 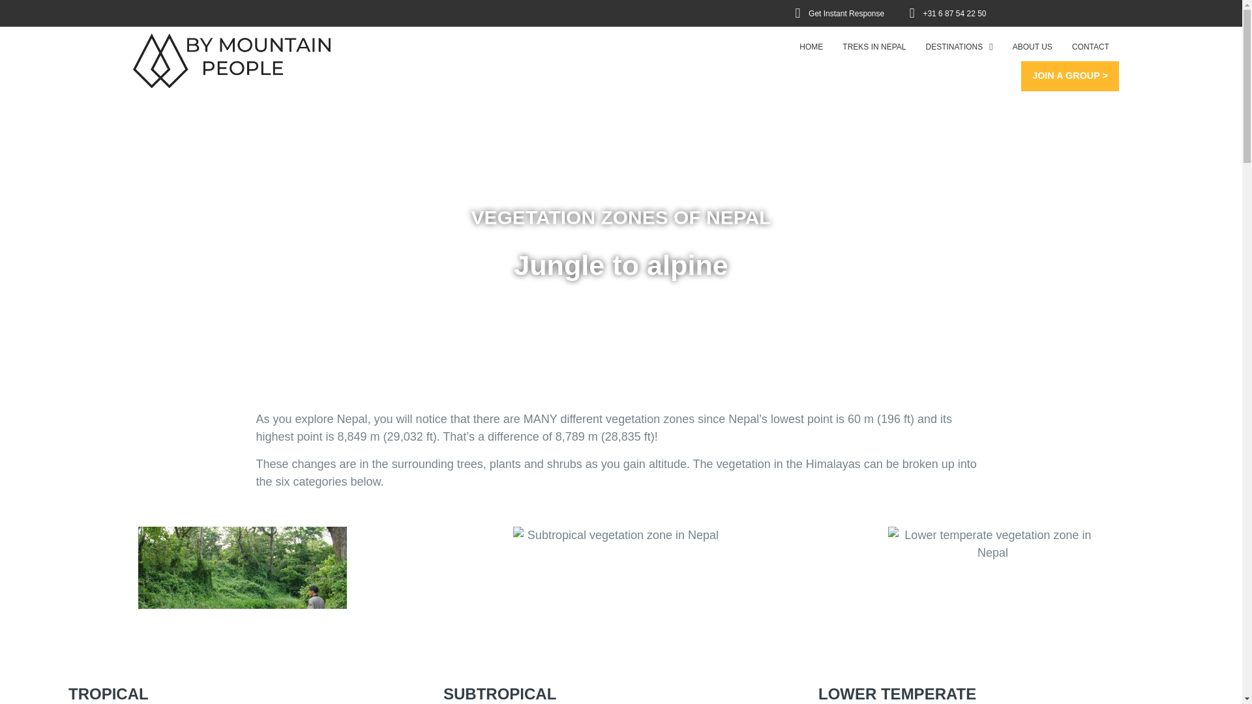 What do you see at coordinates (874, 47) in the screenshot?
I see `TREKS IN NEPAL` at bounding box center [874, 47].